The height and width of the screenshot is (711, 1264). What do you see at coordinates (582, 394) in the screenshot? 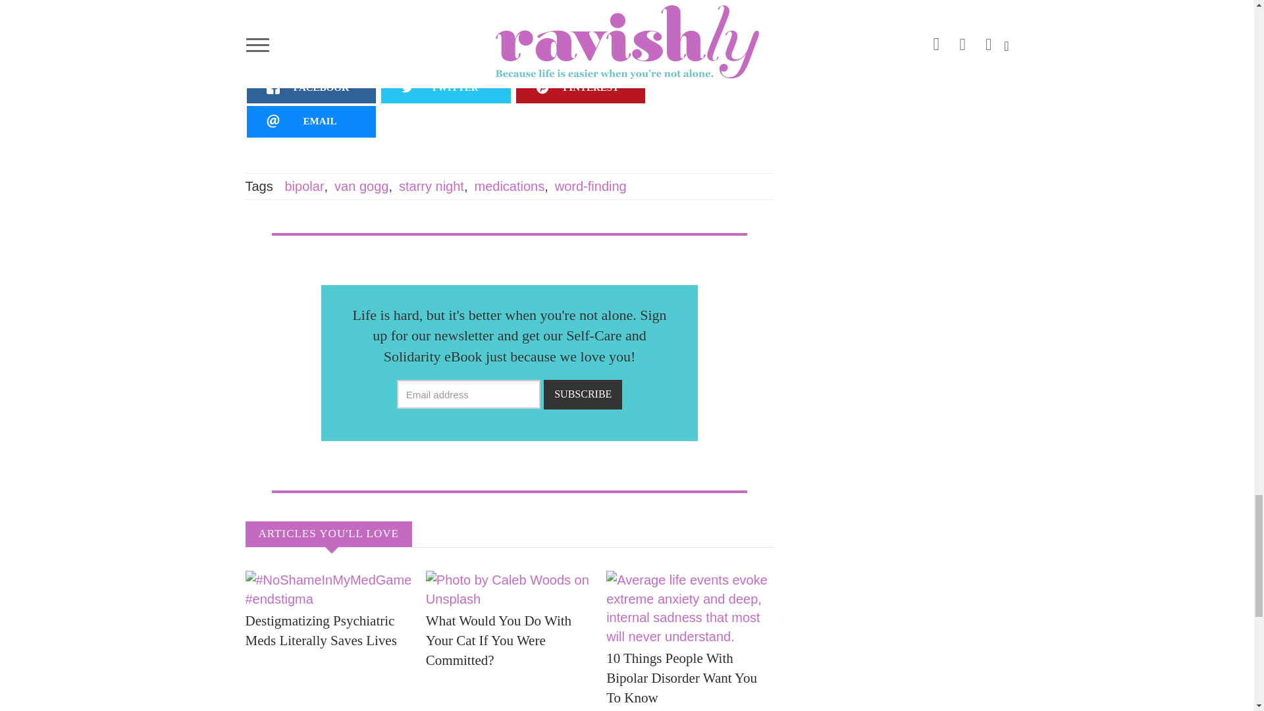
I see `SUBSCRIBE` at bounding box center [582, 394].